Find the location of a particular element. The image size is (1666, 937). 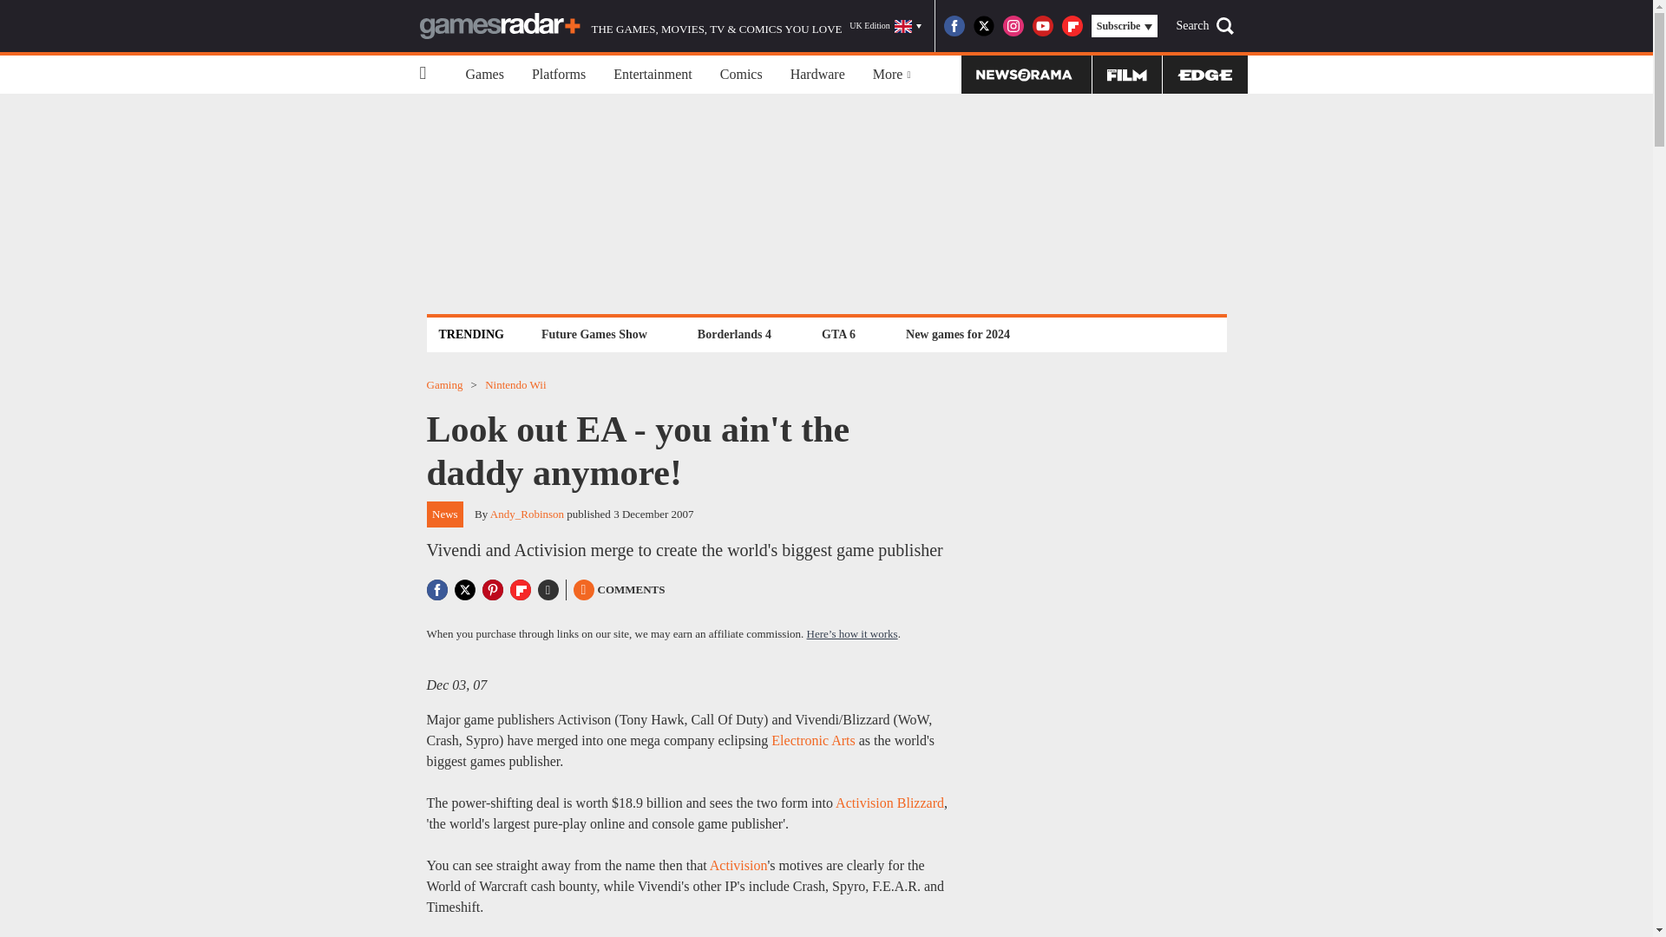

UK Edition is located at coordinates (885, 26).